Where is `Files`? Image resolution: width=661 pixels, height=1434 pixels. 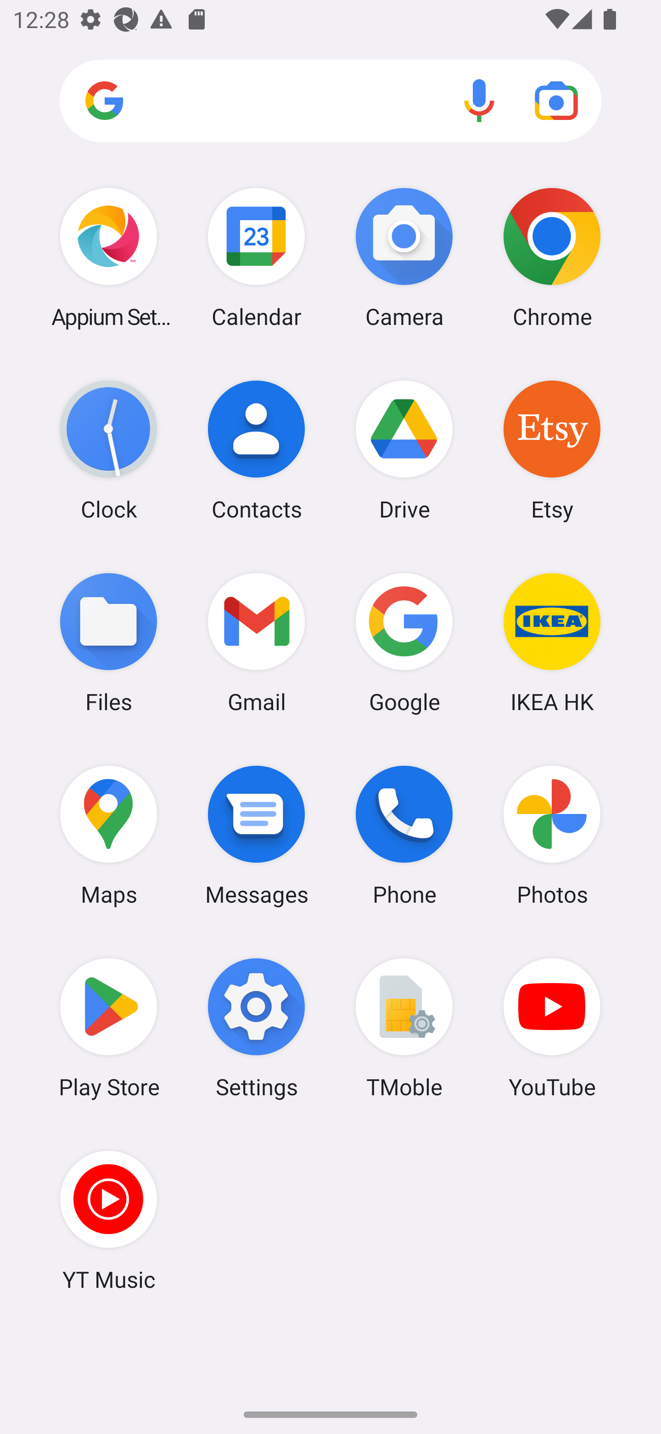 Files is located at coordinates (108, 642).